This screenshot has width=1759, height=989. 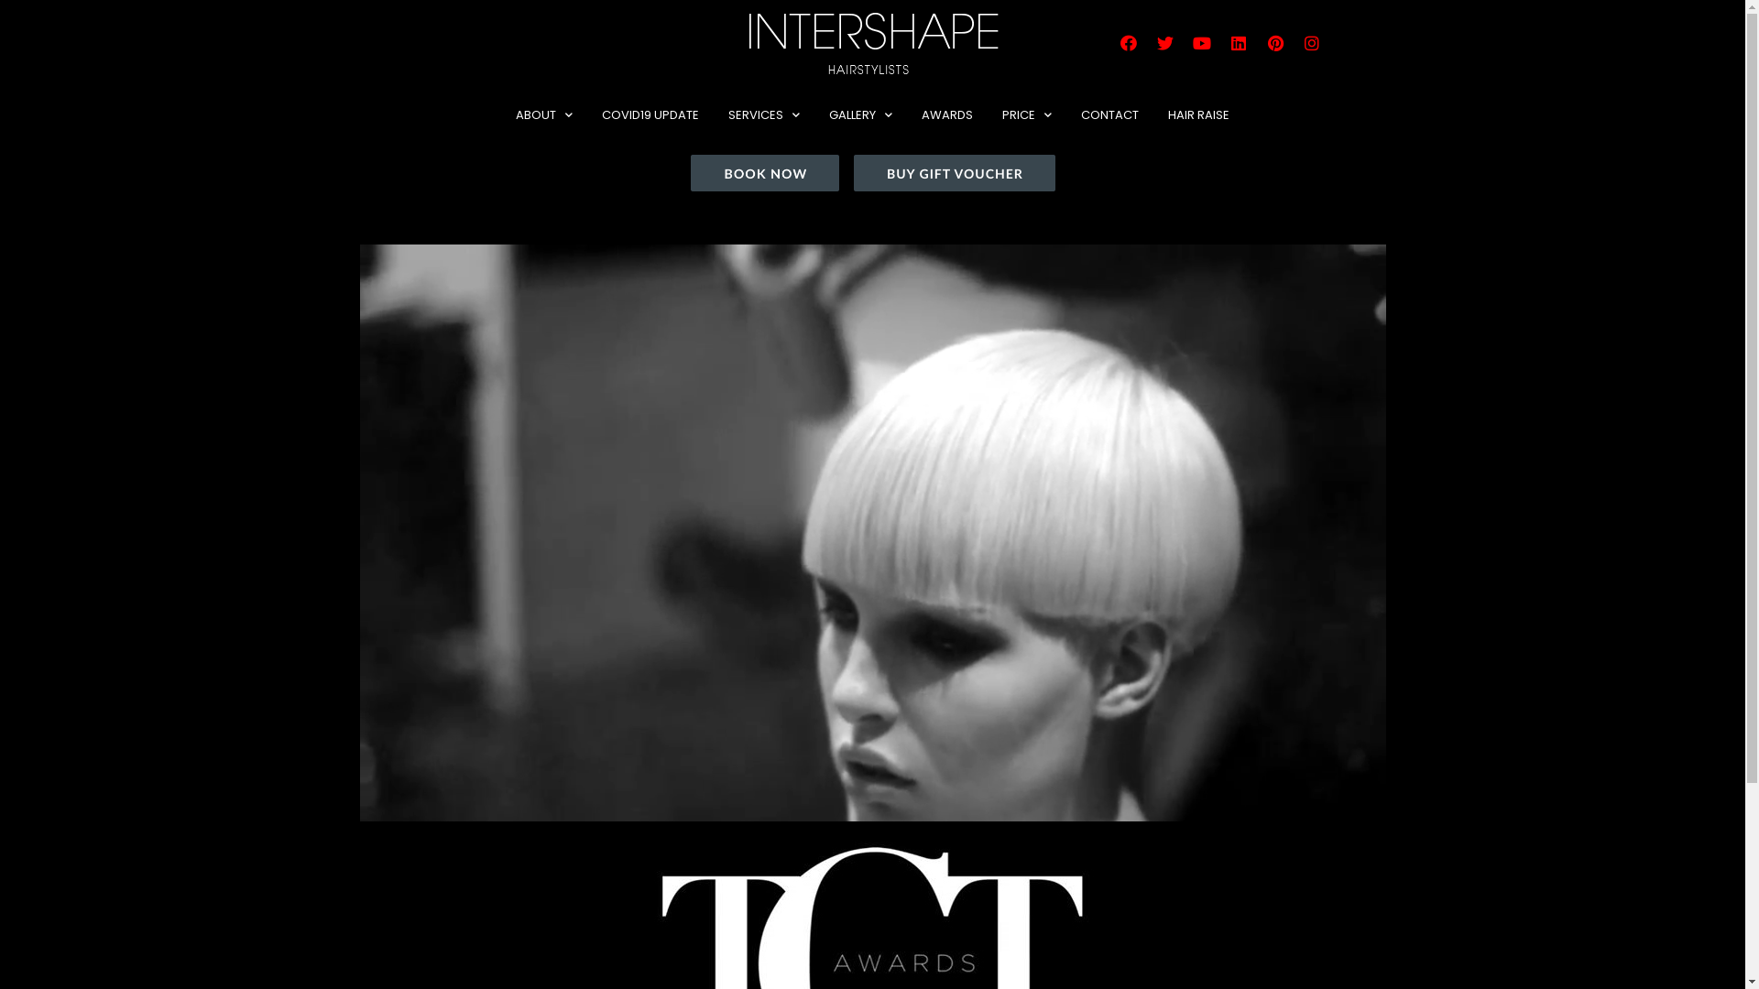 What do you see at coordinates (650, 115) in the screenshot?
I see `COVID19 UPDATE` at bounding box center [650, 115].